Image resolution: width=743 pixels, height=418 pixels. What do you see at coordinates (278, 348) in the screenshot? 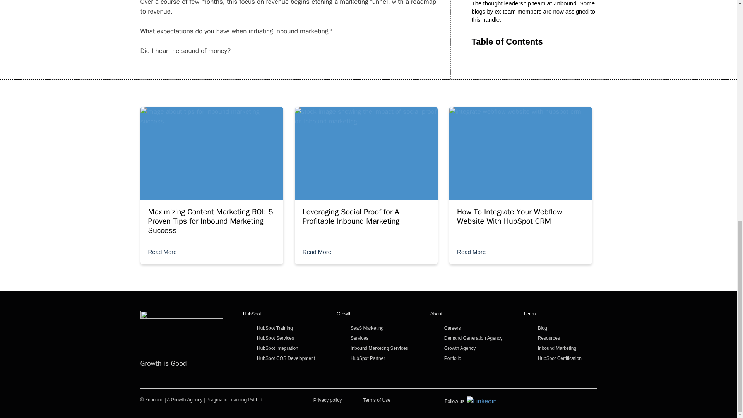
I see `HubSpot Integration` at bounding box center [278, 348].